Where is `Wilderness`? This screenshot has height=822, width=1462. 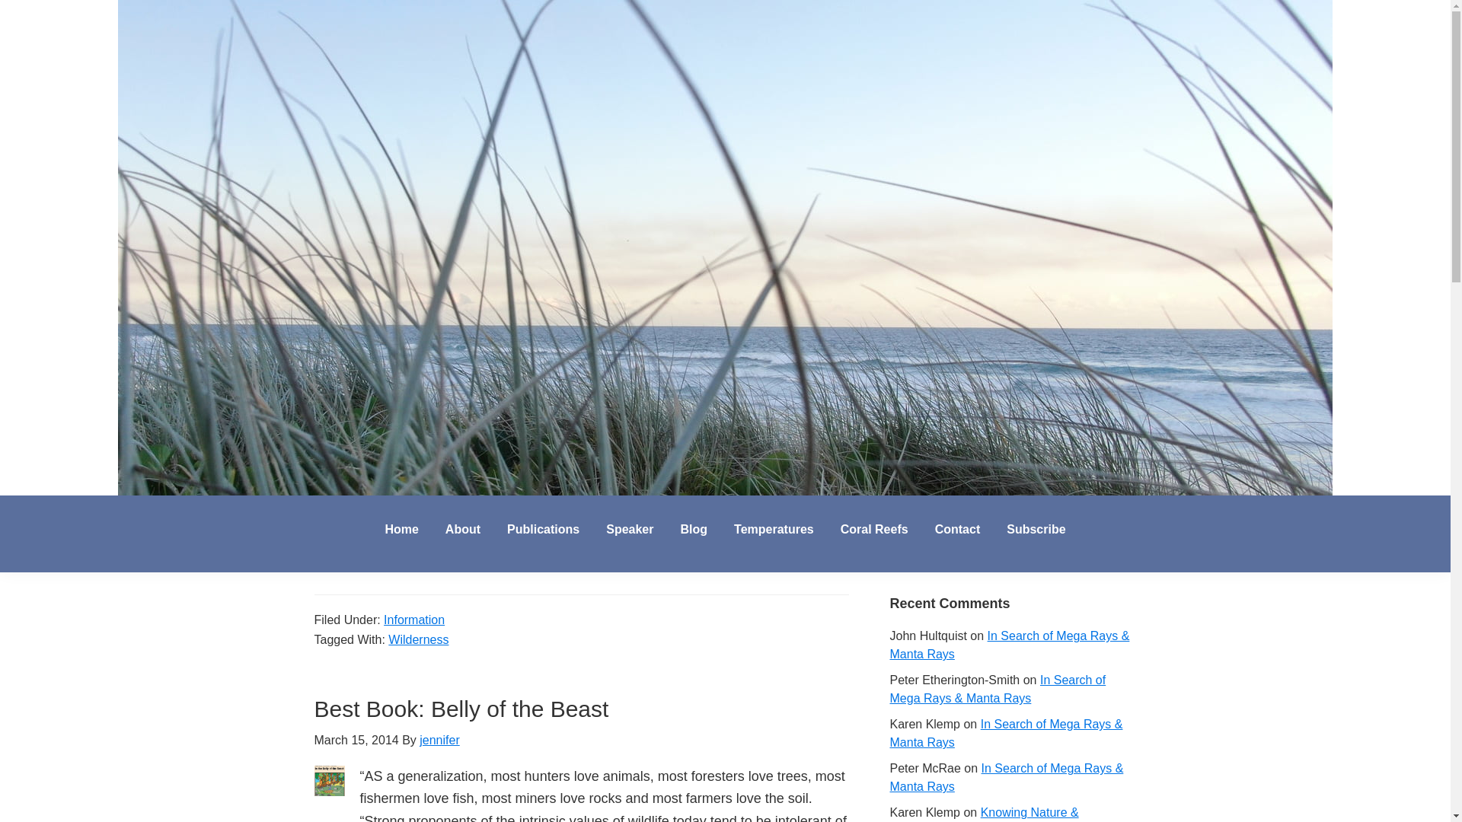 Wilderness is located at coordinates (485, 329).